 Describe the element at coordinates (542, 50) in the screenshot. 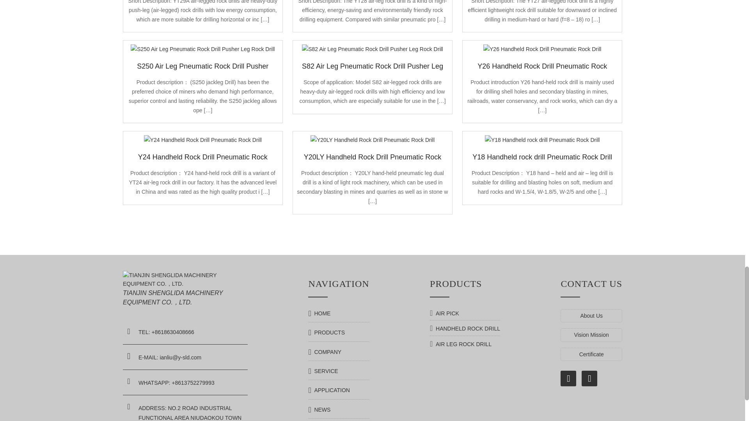

I see `Y26 Handheld Rock Drill Pneumatic Rock Drill` at that location.